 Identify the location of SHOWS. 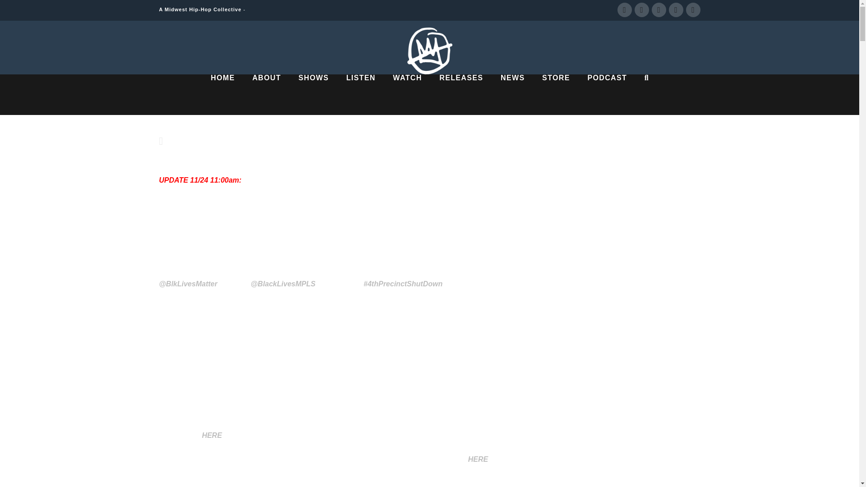
(313, 95).